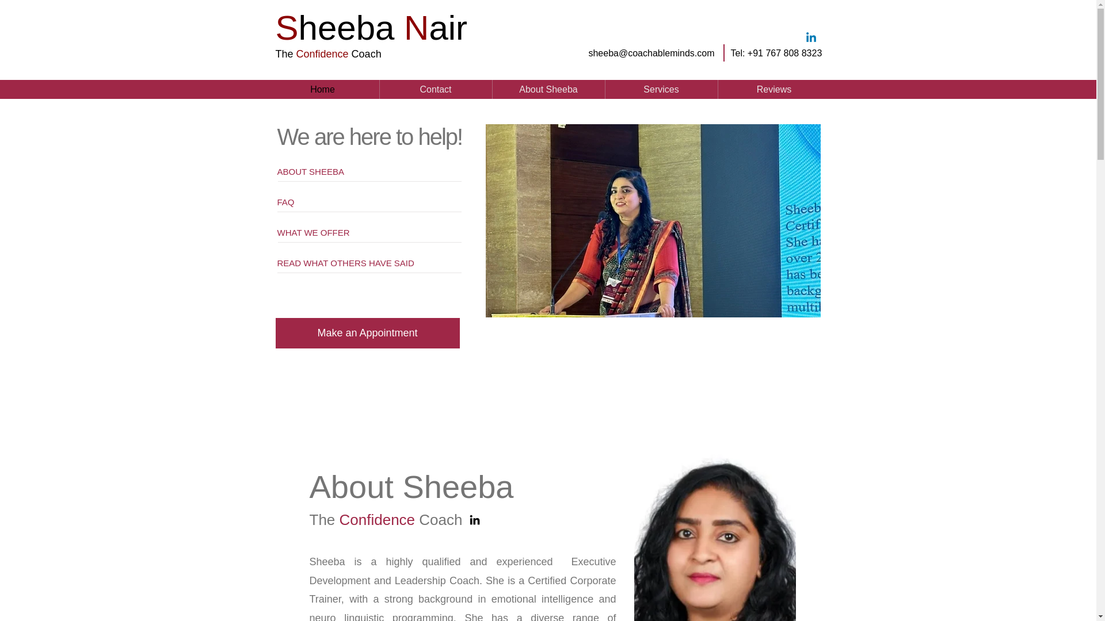  I want to click on Coach, so click(366, 54).